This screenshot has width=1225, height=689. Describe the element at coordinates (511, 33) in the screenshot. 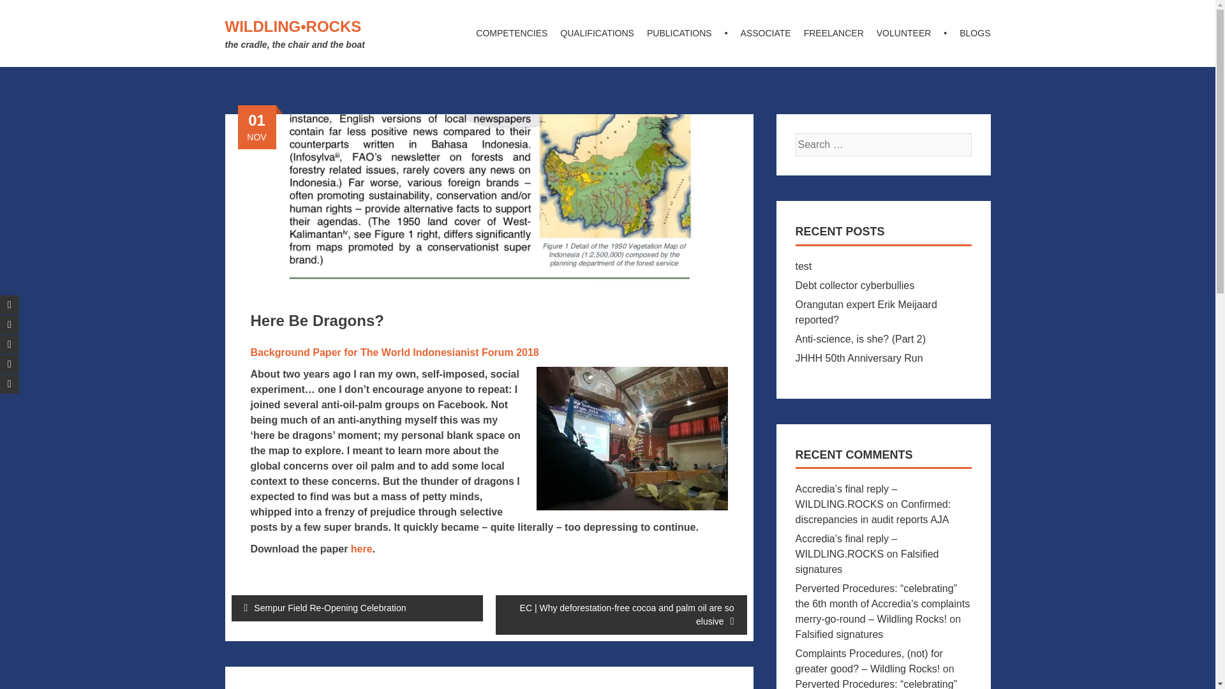

I see `COMPETENCIES` at that location.